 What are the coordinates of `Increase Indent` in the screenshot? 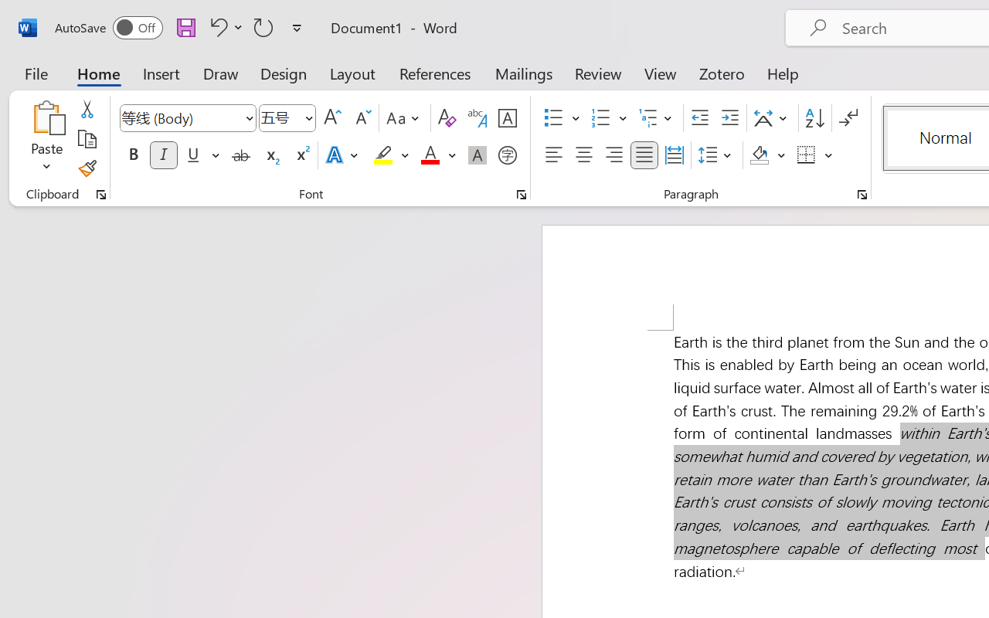 It's located at (729, 118).